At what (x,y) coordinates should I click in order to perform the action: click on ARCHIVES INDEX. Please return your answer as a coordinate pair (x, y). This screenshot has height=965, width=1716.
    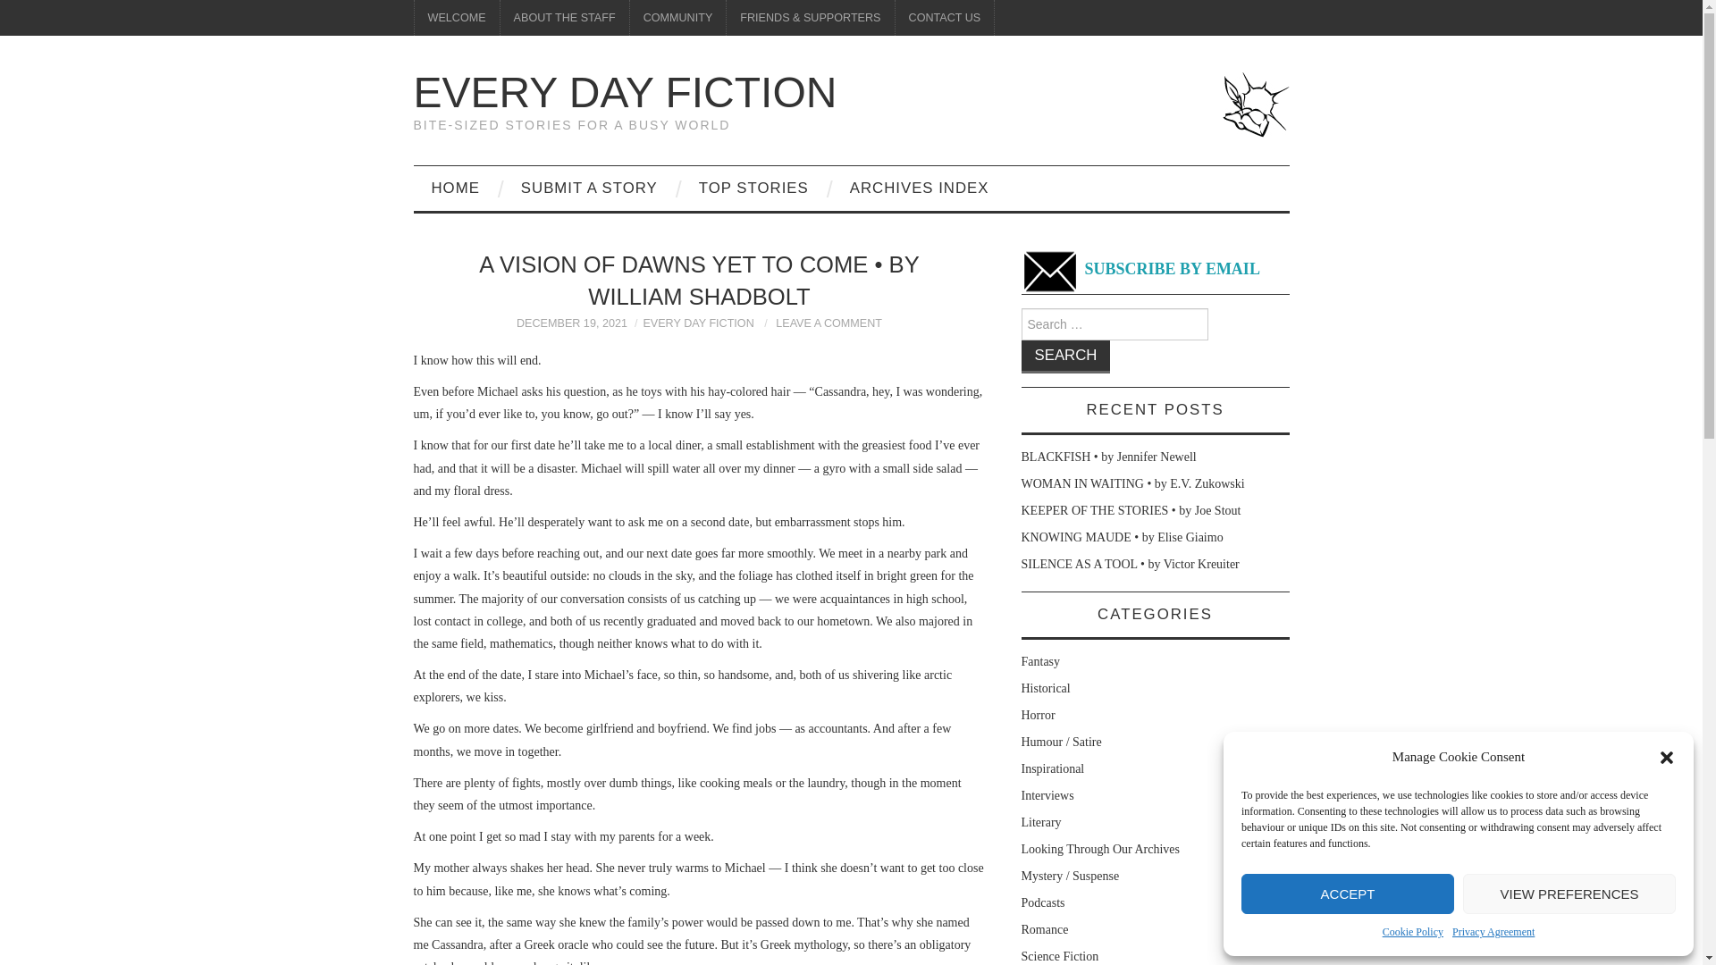
    Looking at the image, I should click on (920, 188).